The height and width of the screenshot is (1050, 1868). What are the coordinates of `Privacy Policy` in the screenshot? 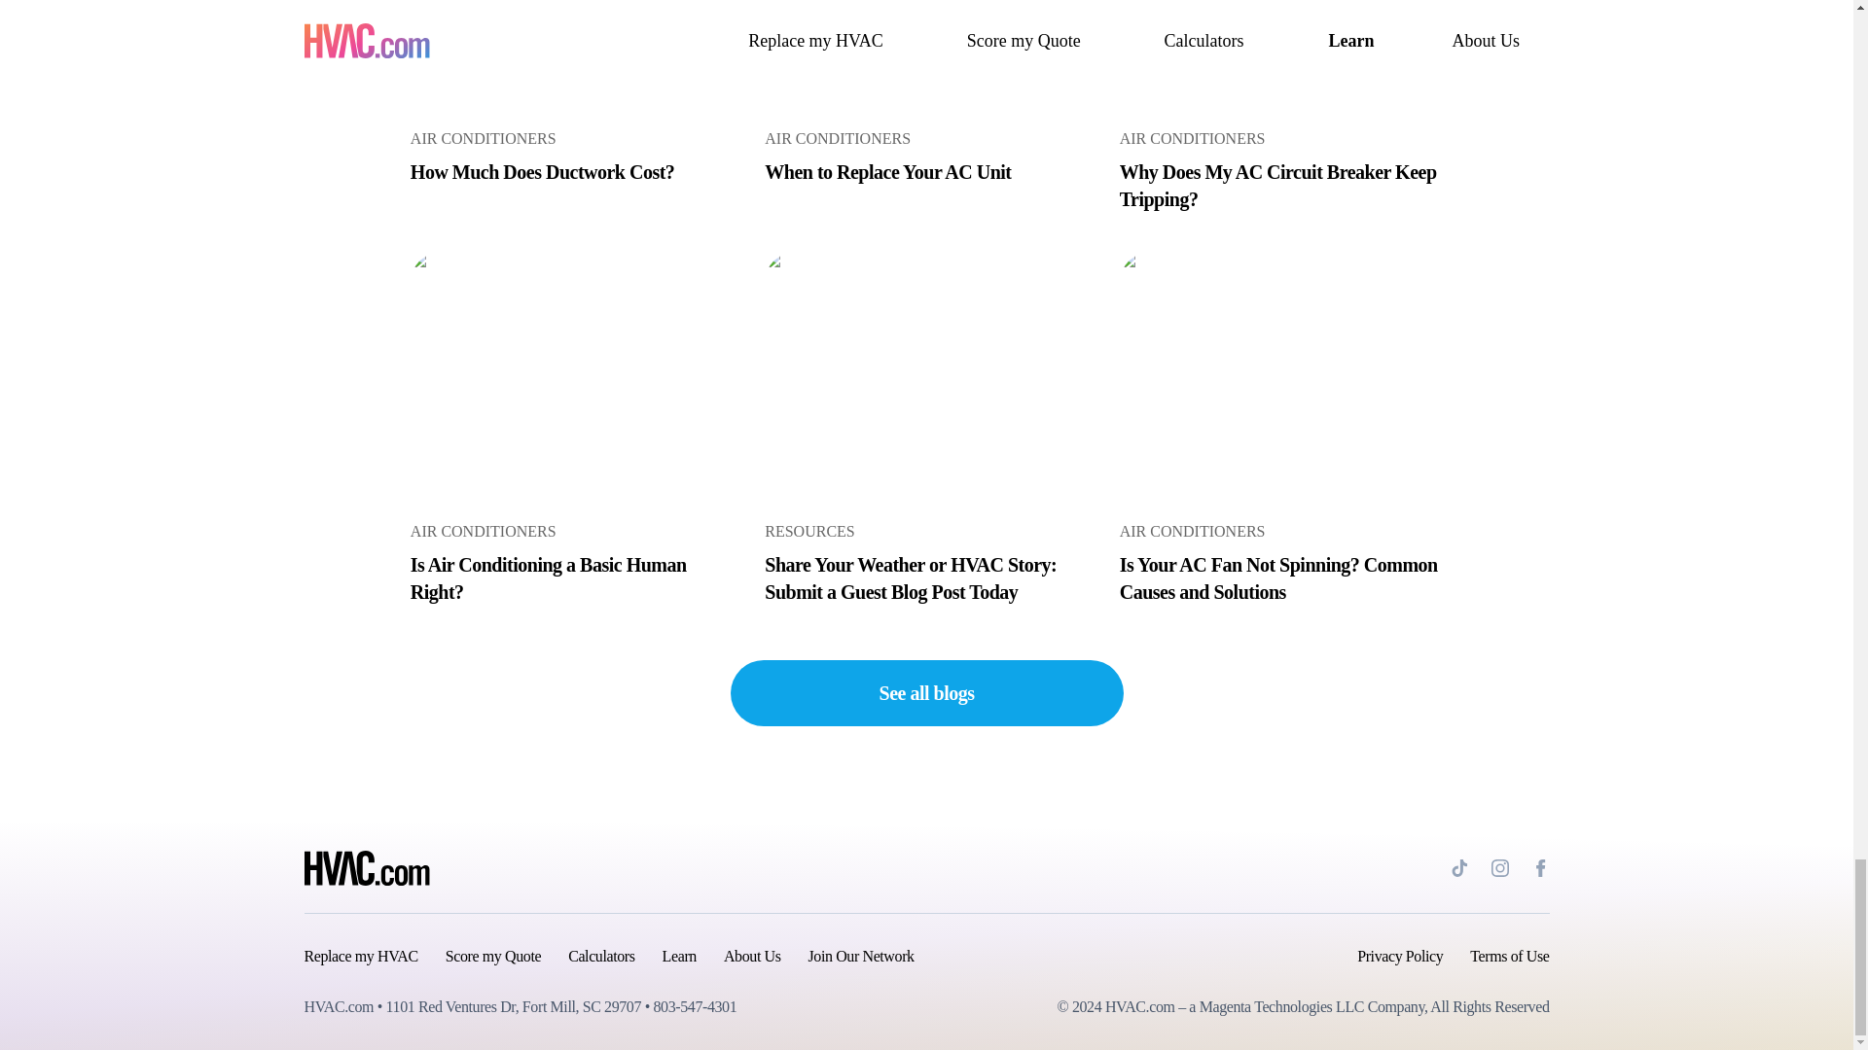 It's located at (1399, 957).